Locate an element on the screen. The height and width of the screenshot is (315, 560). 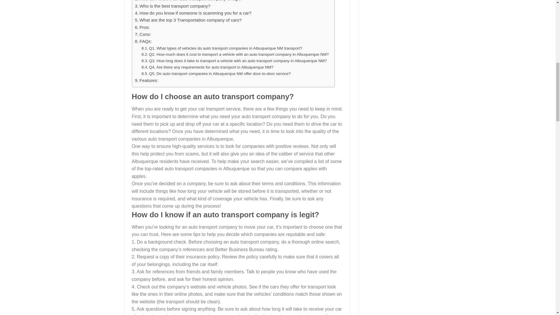
Pros: is located at coordinates (142, 27).